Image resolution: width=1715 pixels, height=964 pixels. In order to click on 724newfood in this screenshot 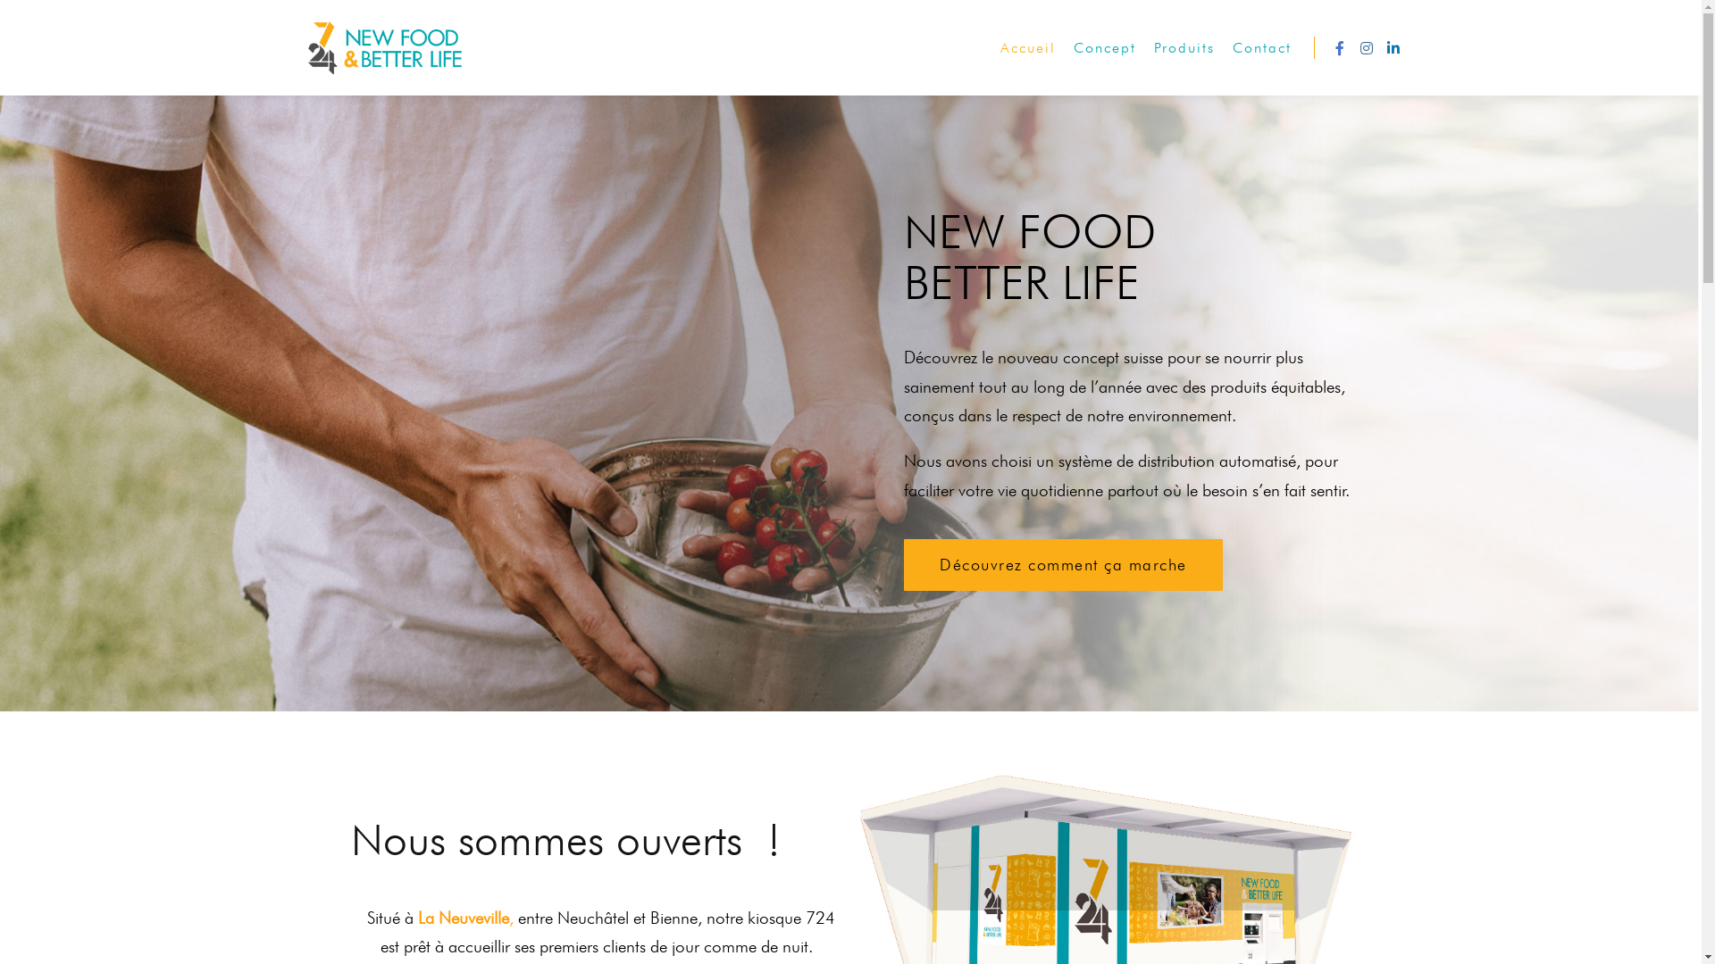, I will do `click(386, 48)`.